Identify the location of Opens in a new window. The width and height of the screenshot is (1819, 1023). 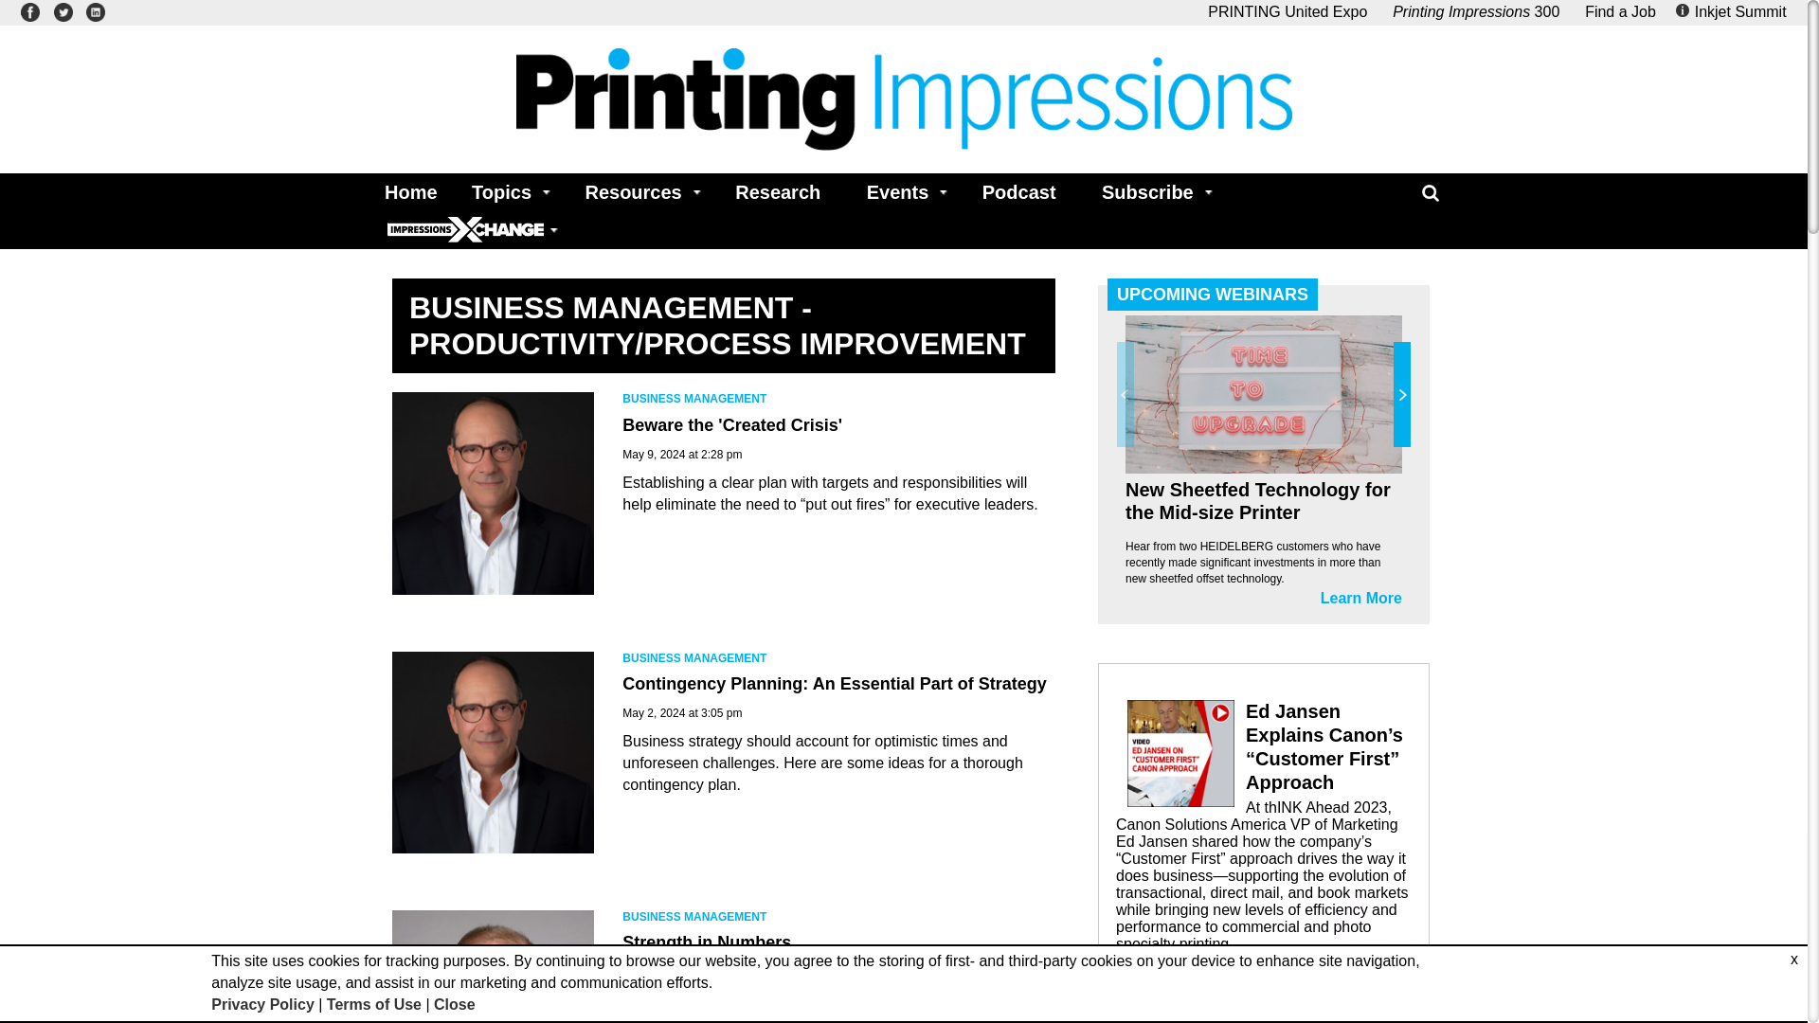
(95, 11).